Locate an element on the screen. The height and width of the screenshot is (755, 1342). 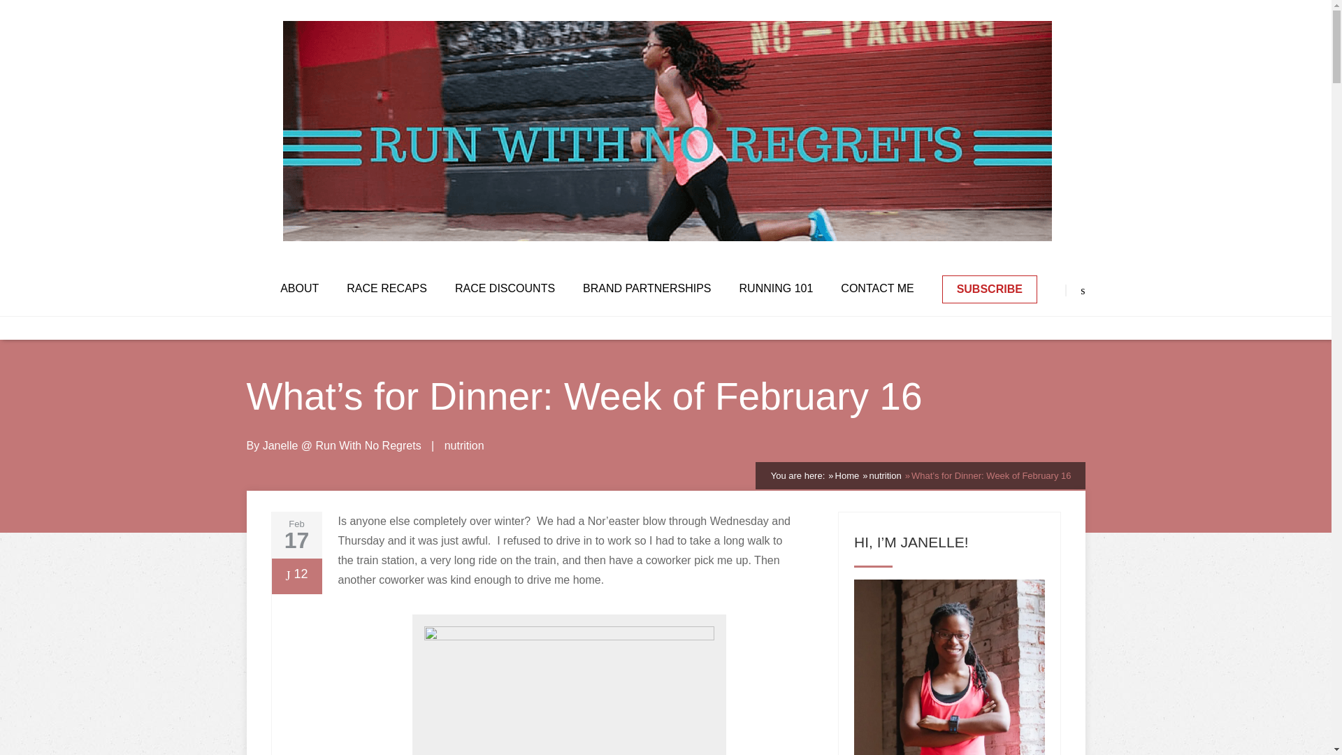
ABOUT is located at coordinates (299, 288).